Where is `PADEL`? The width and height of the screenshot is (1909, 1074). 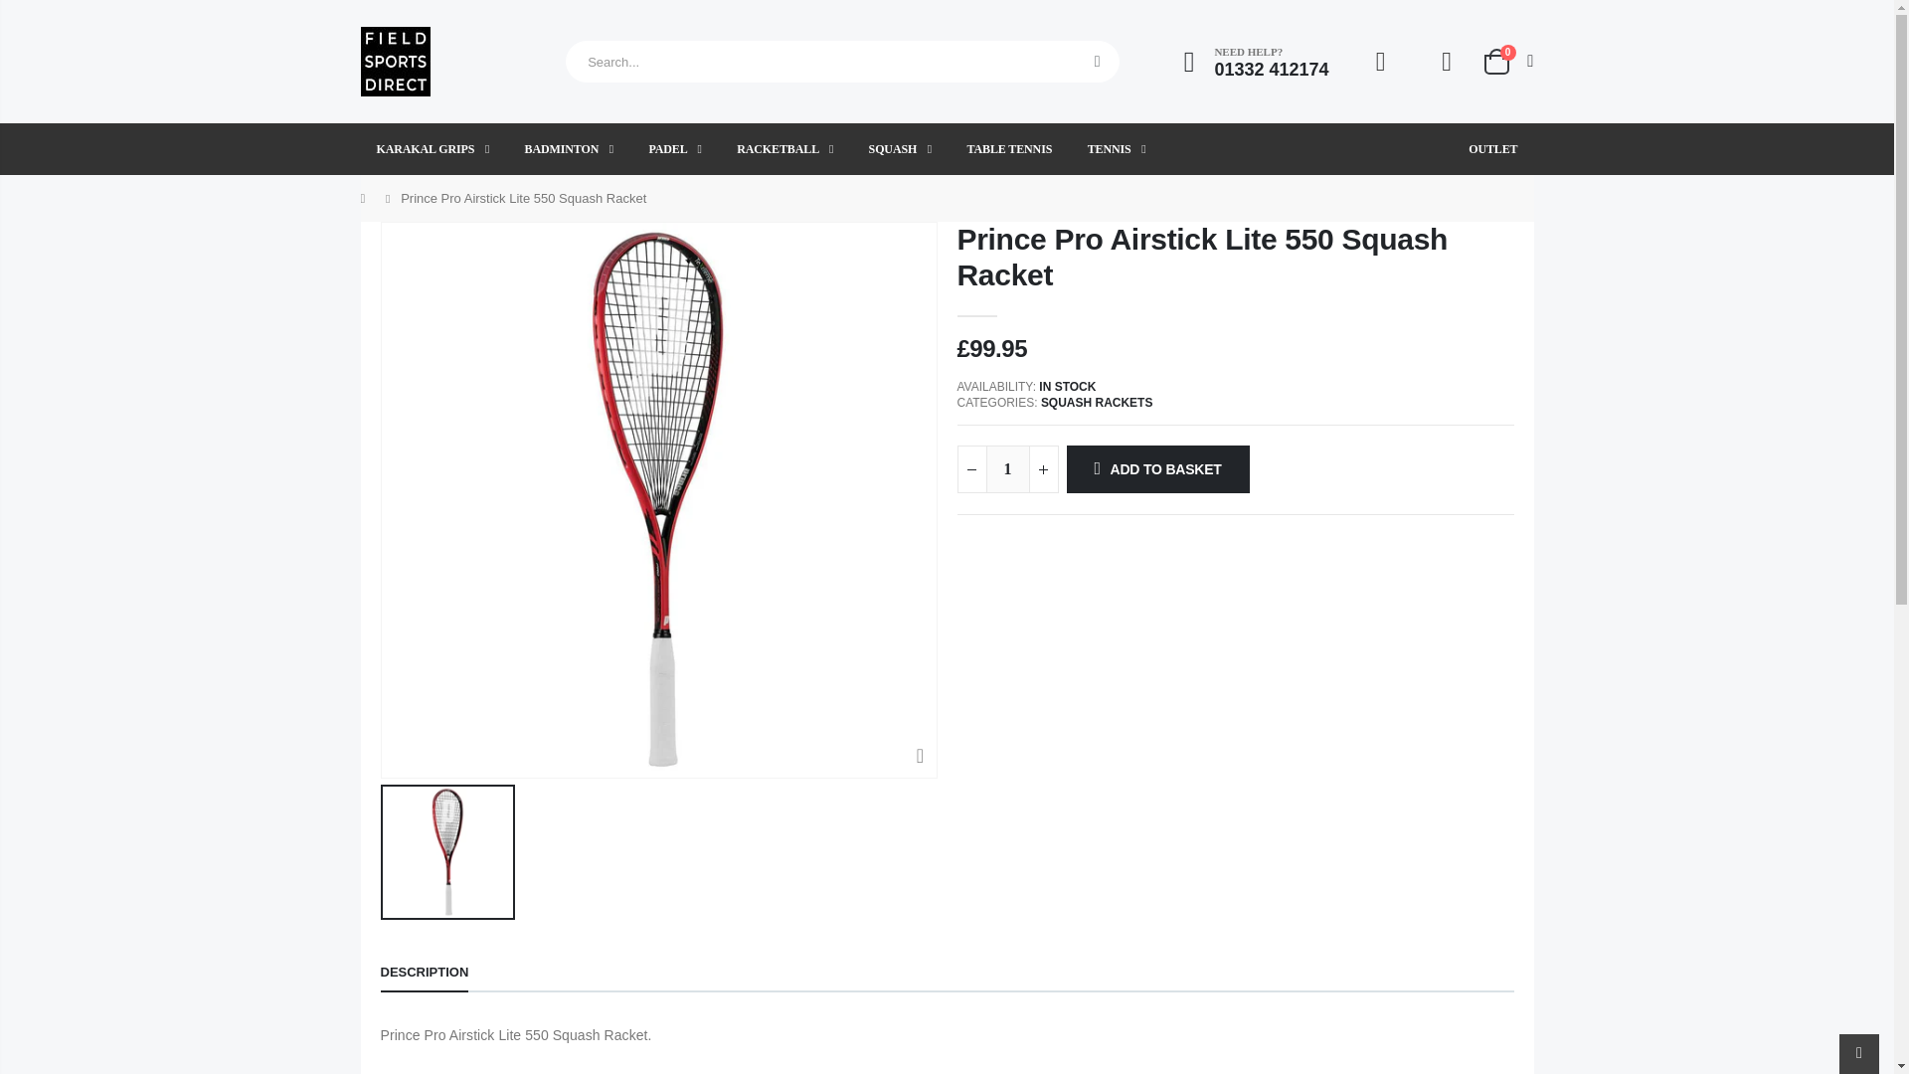
PADEL is located at coordinates (674, 149).